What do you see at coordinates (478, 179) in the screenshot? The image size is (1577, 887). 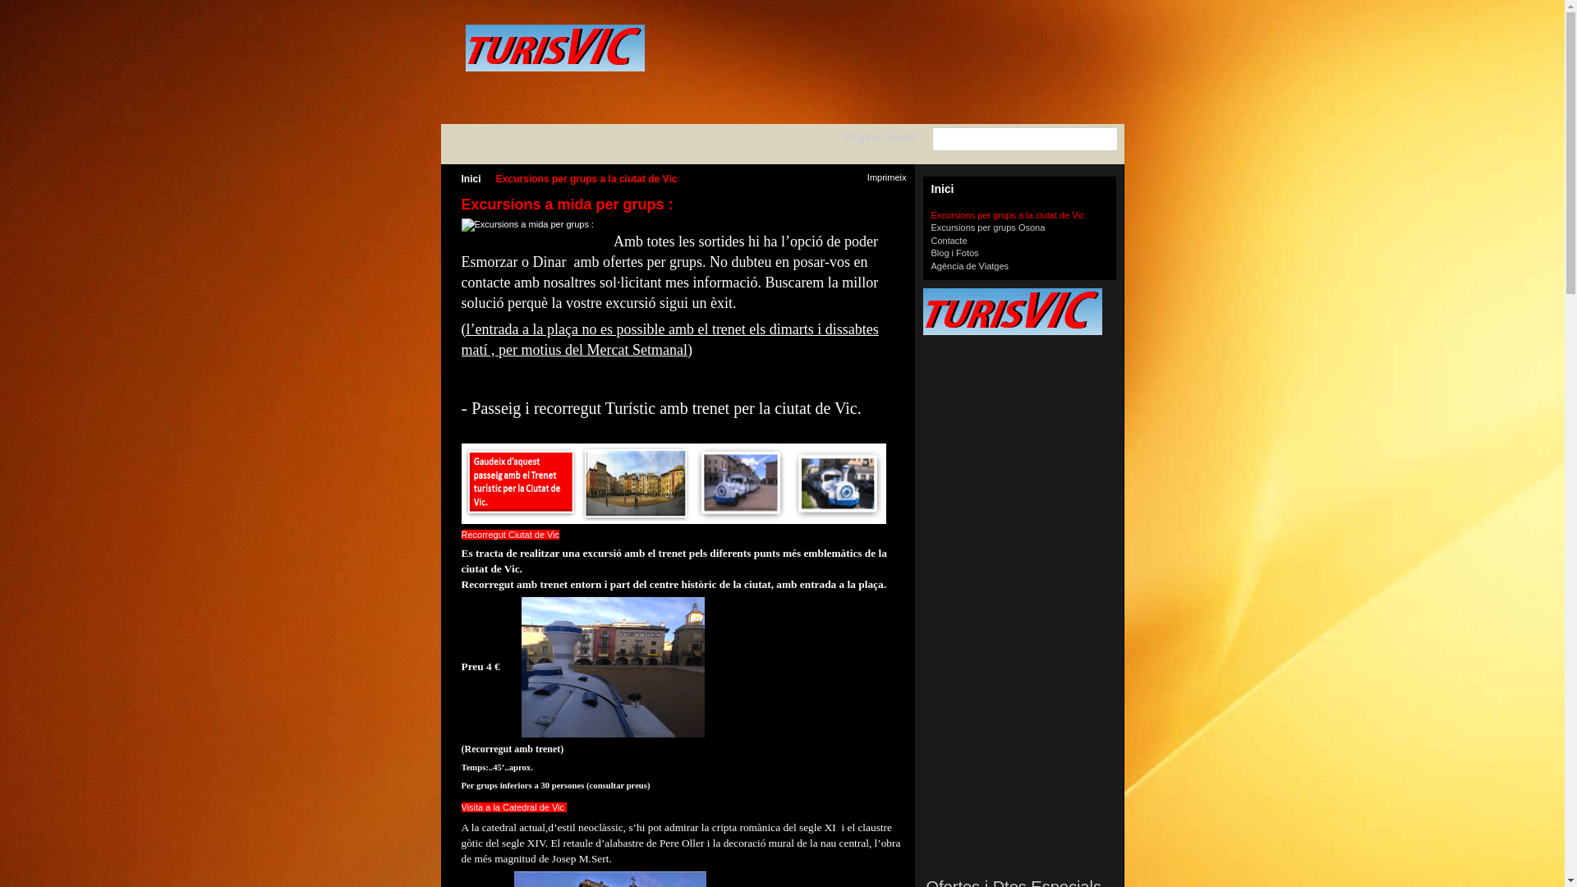 I see `Inici` at bounding box center [478, 179].